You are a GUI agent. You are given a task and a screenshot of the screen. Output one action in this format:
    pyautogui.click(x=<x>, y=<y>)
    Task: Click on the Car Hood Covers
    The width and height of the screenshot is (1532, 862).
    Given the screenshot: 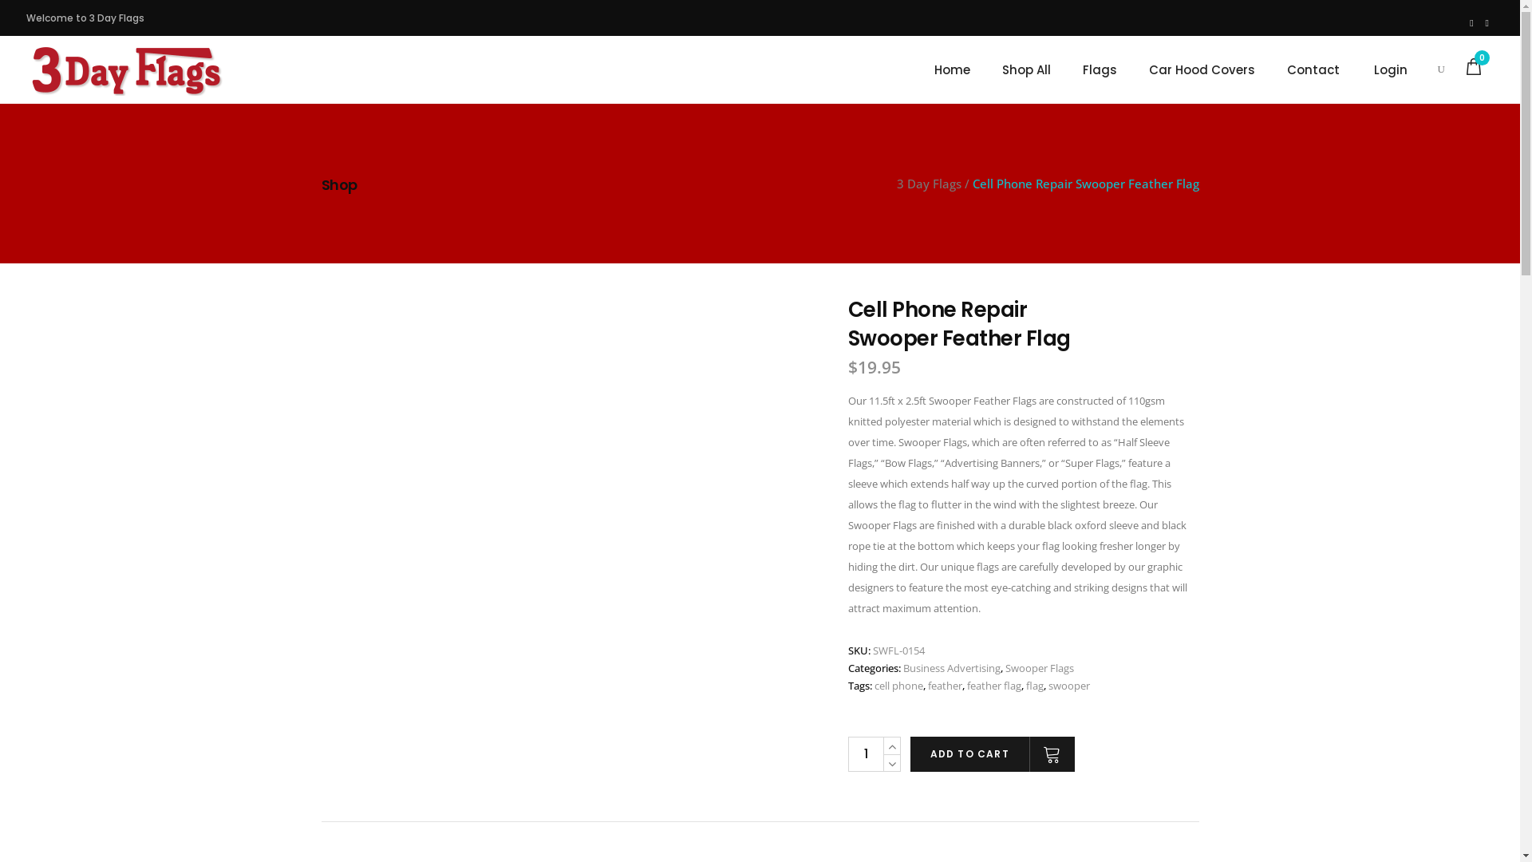 What is the action you would take?
    pyautogui.click(x=1202, y=70)
    